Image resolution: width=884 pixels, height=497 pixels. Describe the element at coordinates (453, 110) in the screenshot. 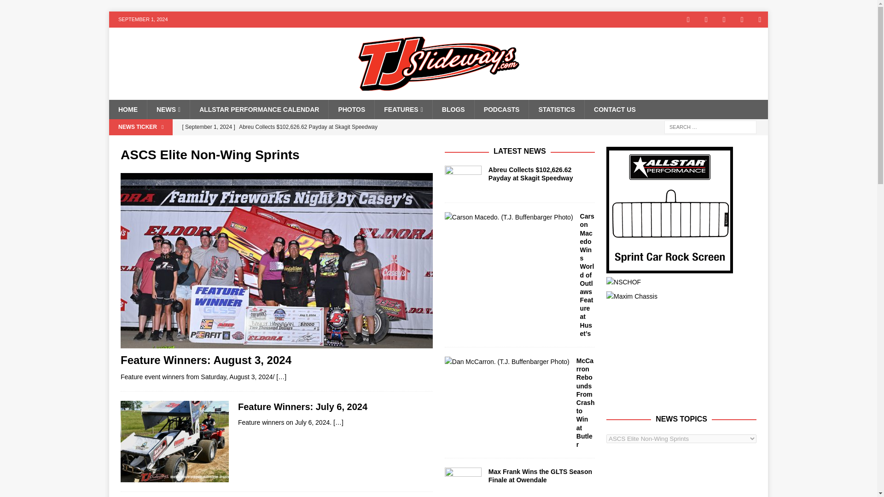

I see `BLOGS` at that location.